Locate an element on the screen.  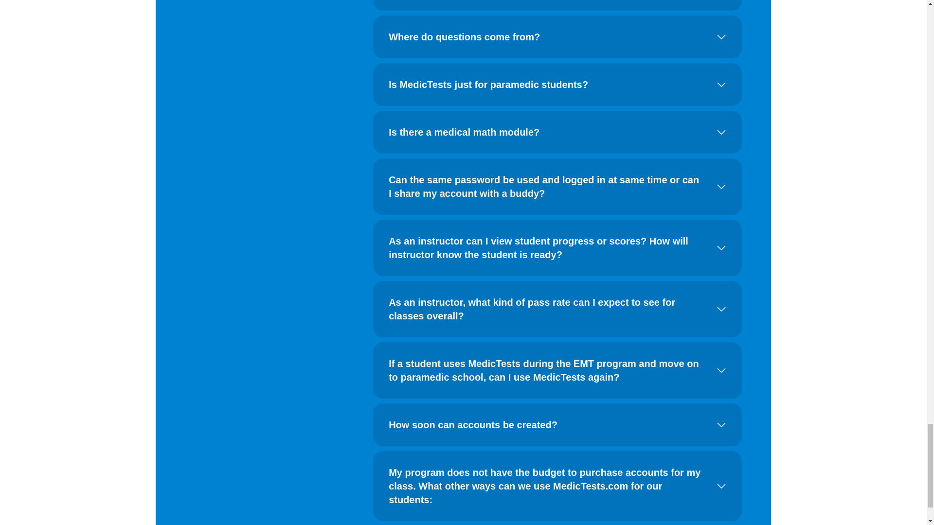
Is there a medical math module? is located at coordinates (557, 132).